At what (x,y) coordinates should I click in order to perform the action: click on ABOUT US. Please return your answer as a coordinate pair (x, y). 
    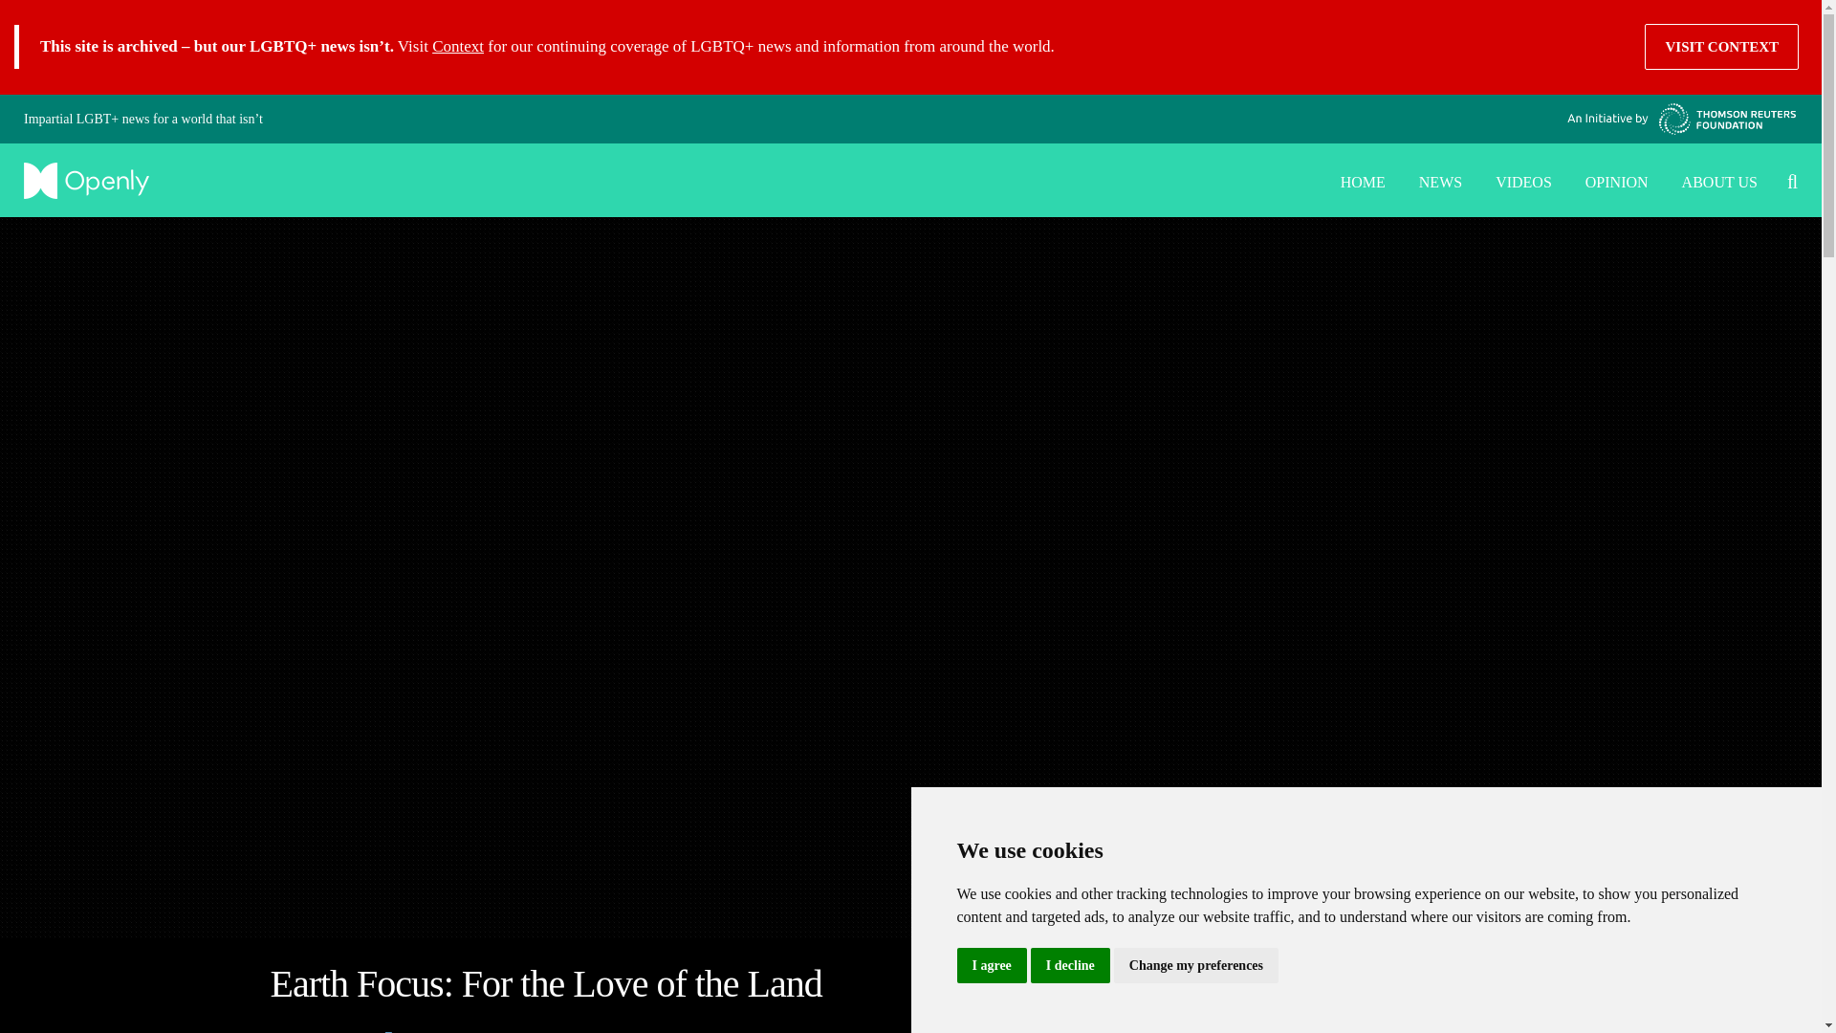
    Looking at the image, I should click on (1716, 181).